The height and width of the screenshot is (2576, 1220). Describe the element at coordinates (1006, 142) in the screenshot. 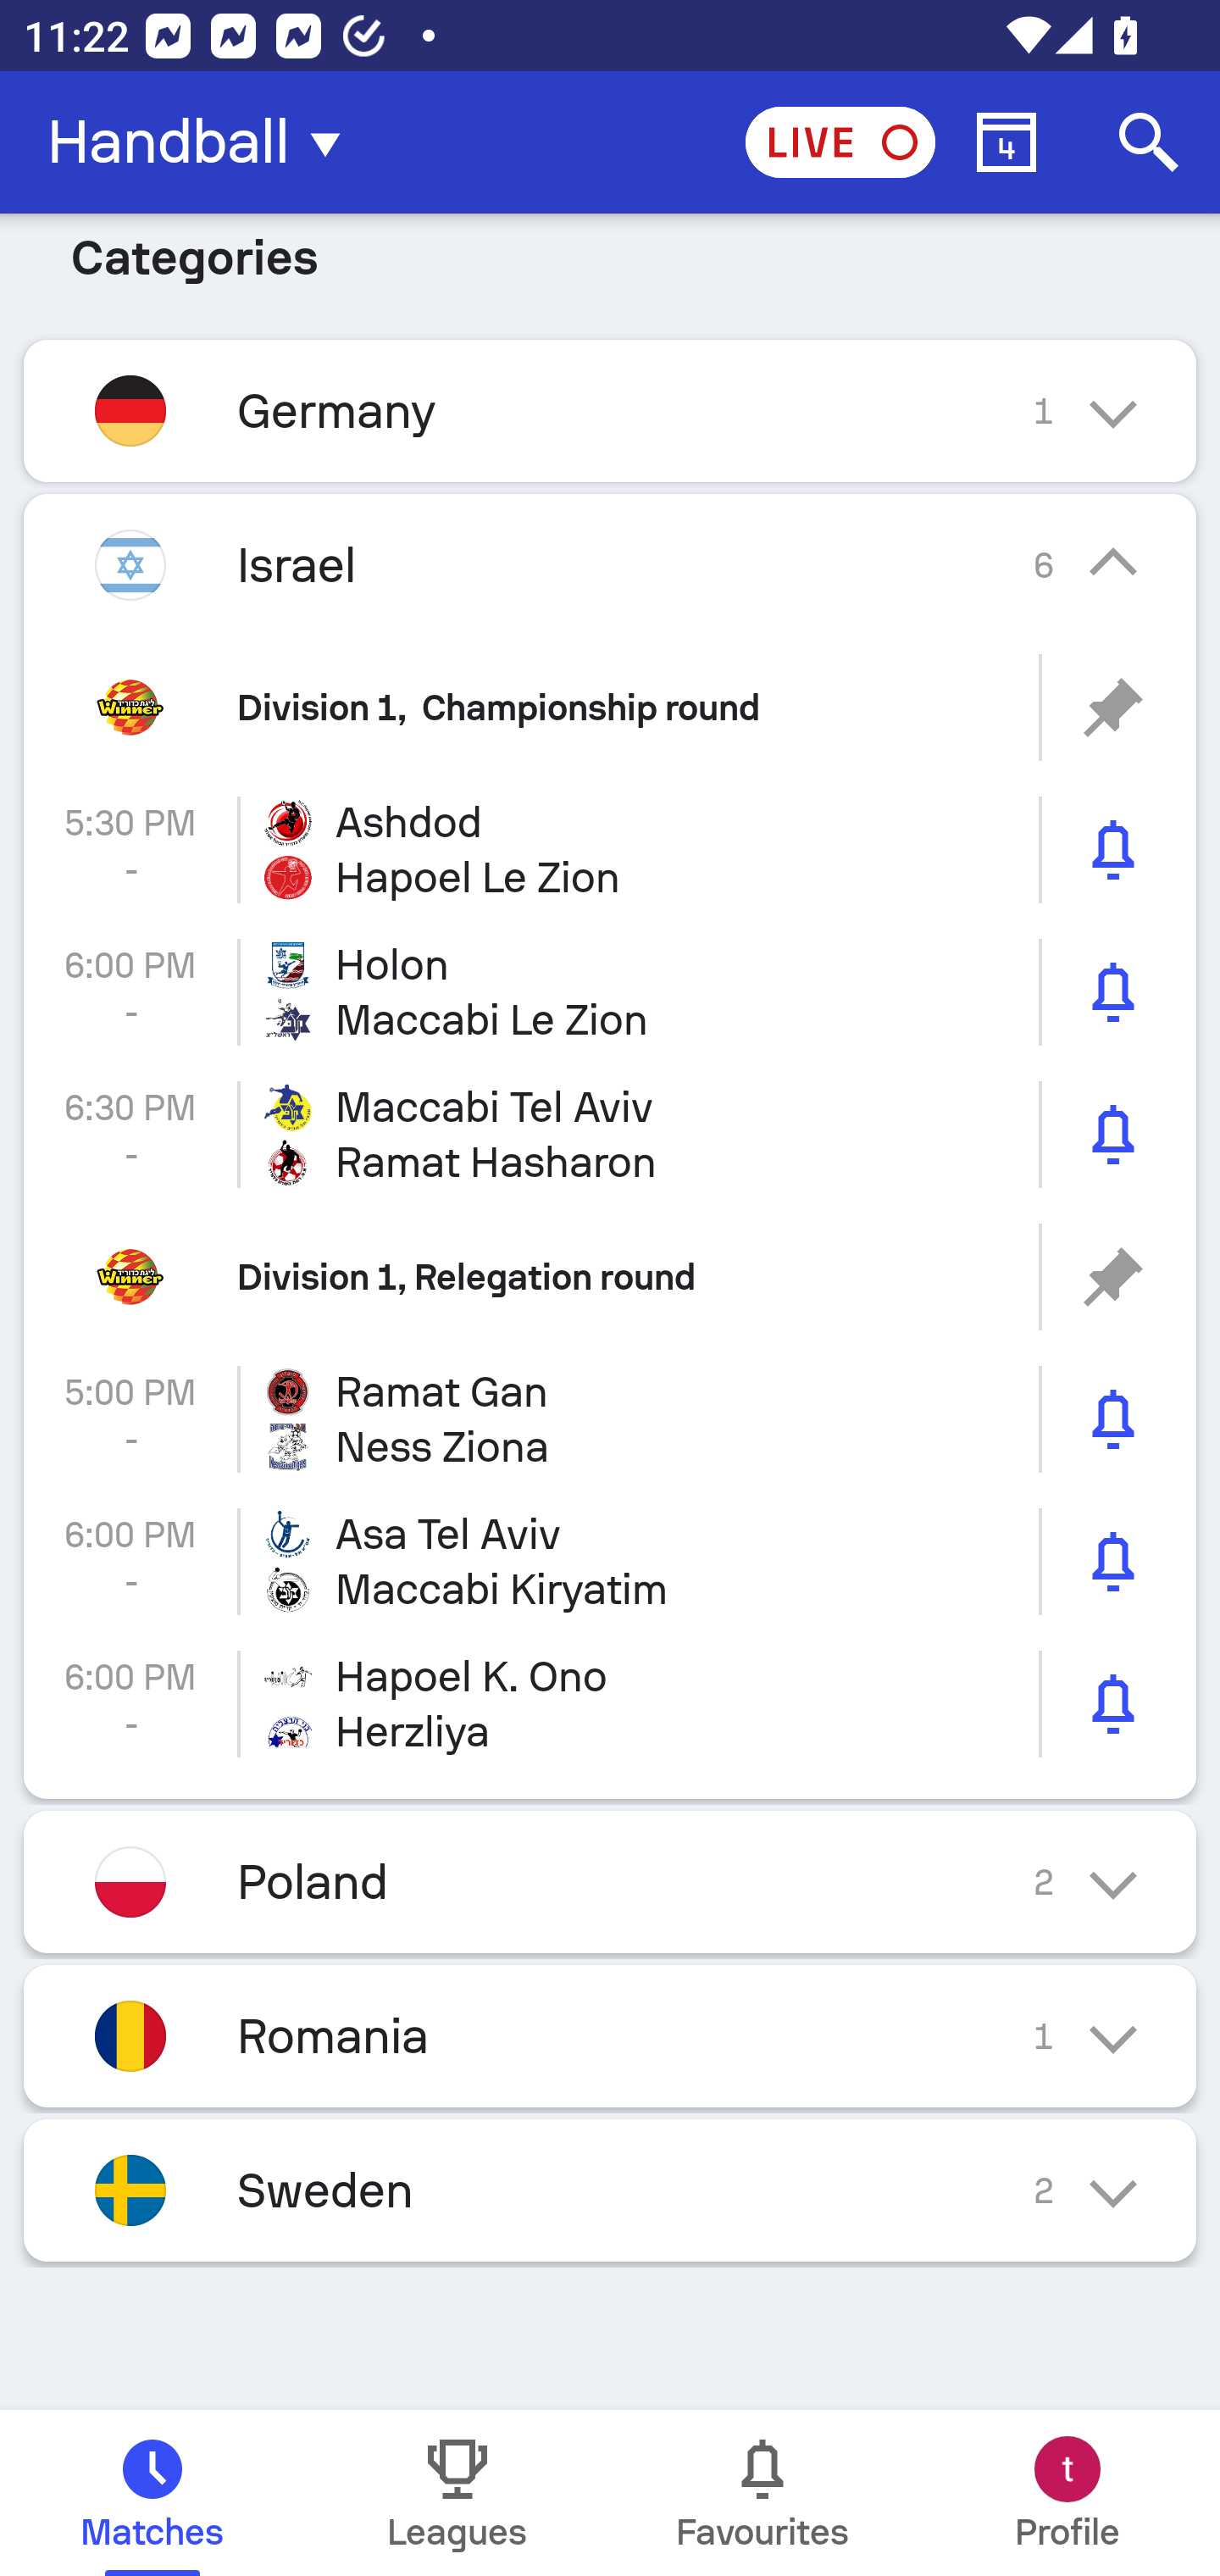

I see `Calendar` at that location.